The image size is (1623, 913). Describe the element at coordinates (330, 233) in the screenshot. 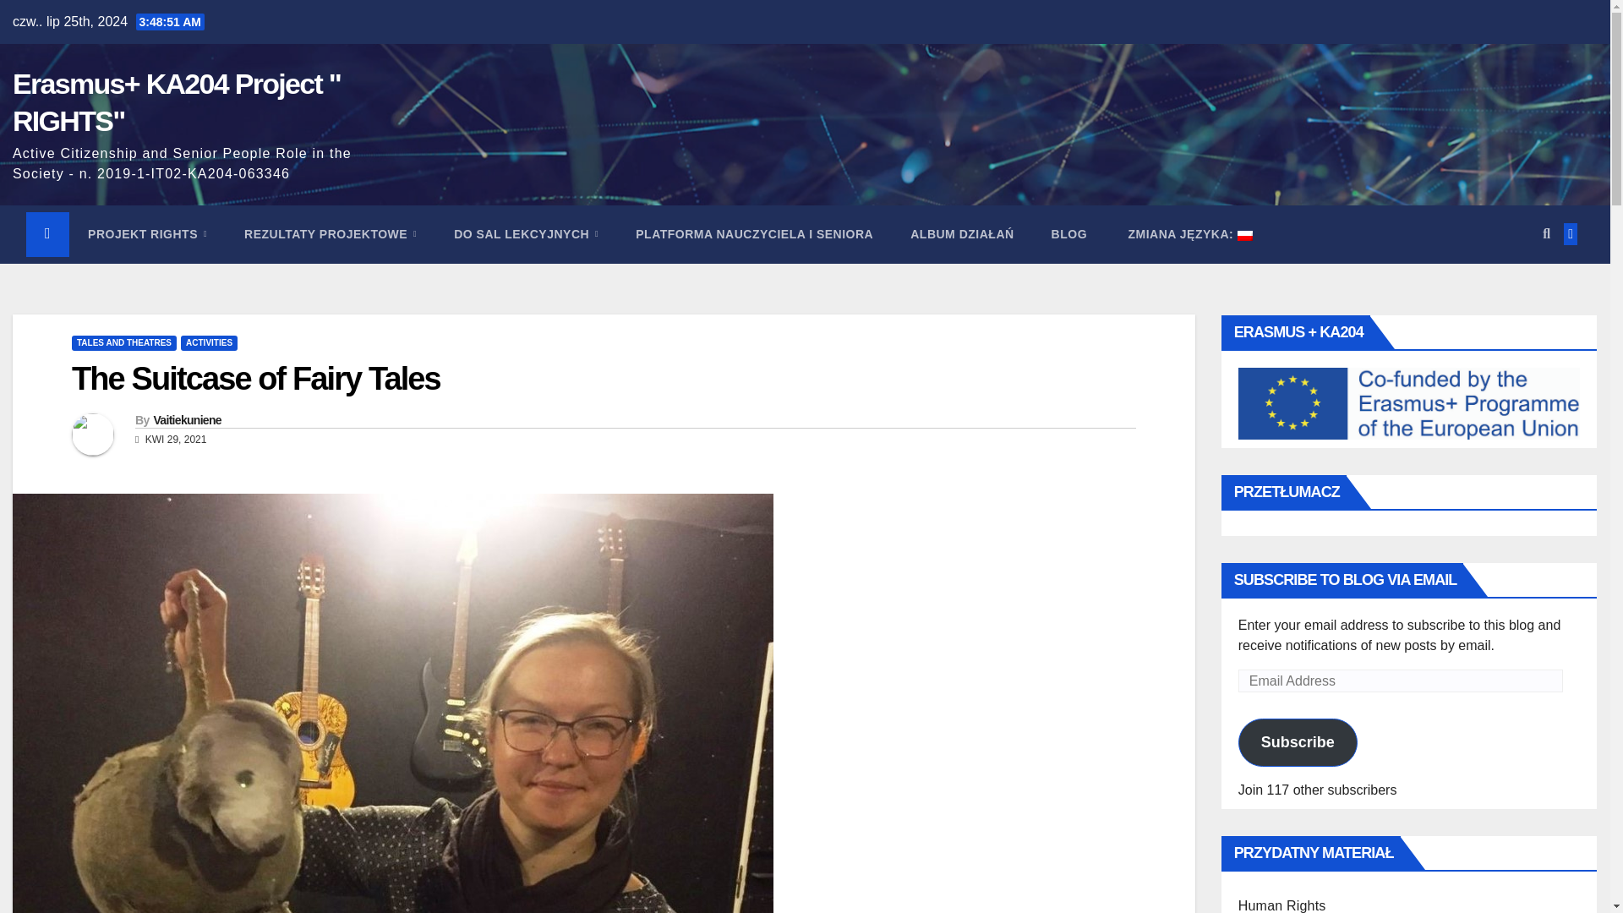

I see `REZULTATY PROJEKTOWE` at that location.